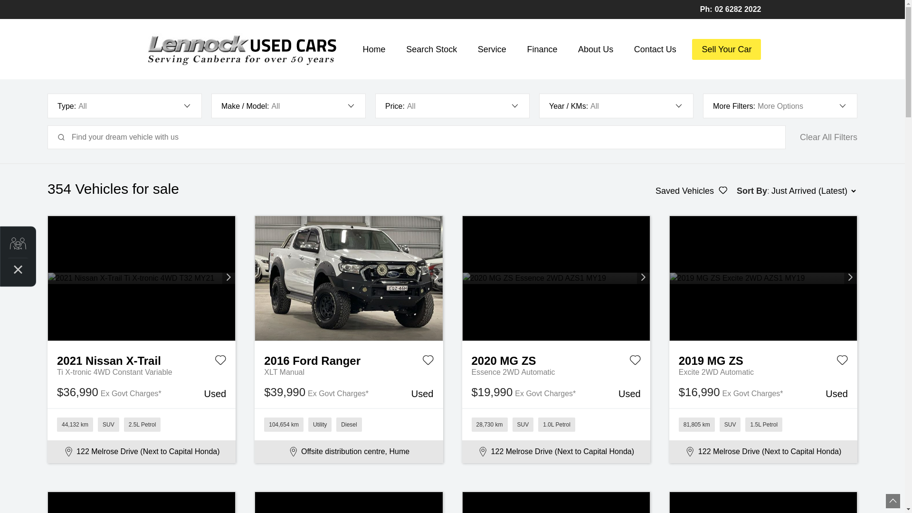 This screenshot has width=912, height=513. I want to click on 28,730 km
SUV
1.0L Petrol, so click(556, 424).